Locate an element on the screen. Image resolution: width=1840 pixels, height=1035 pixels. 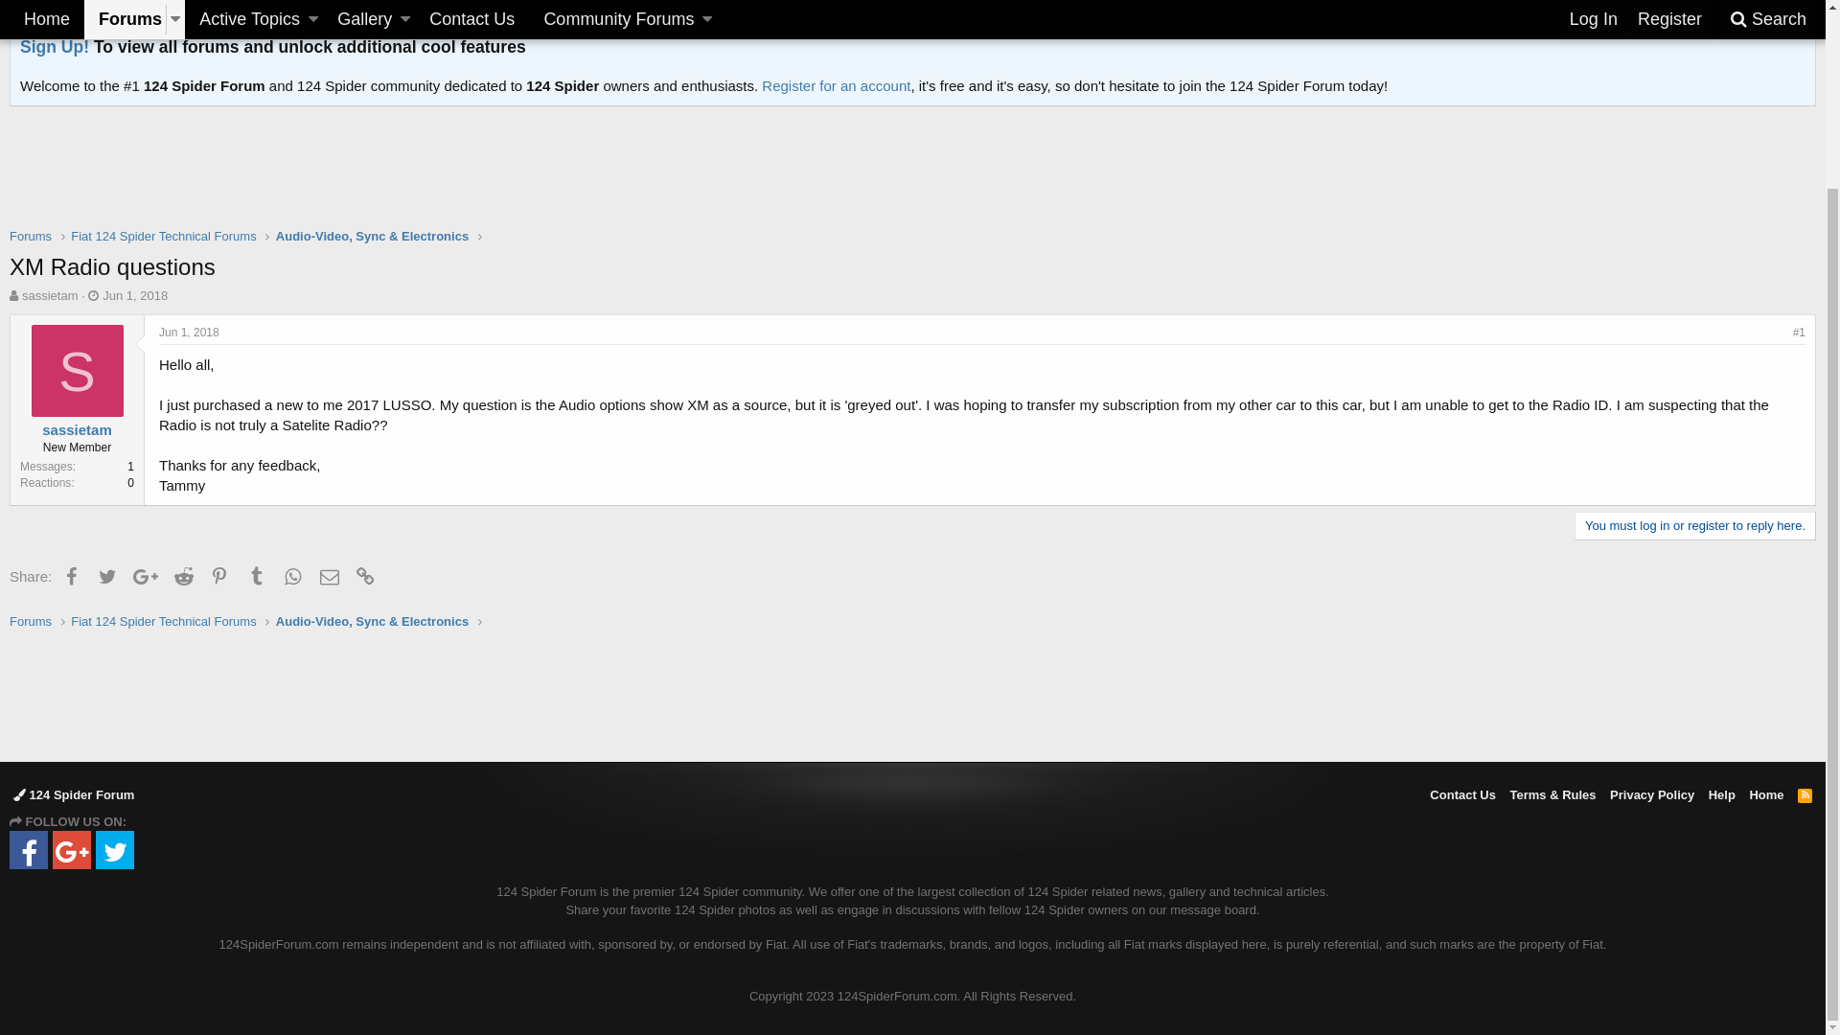
Start date is located at coordinates (94, 514).